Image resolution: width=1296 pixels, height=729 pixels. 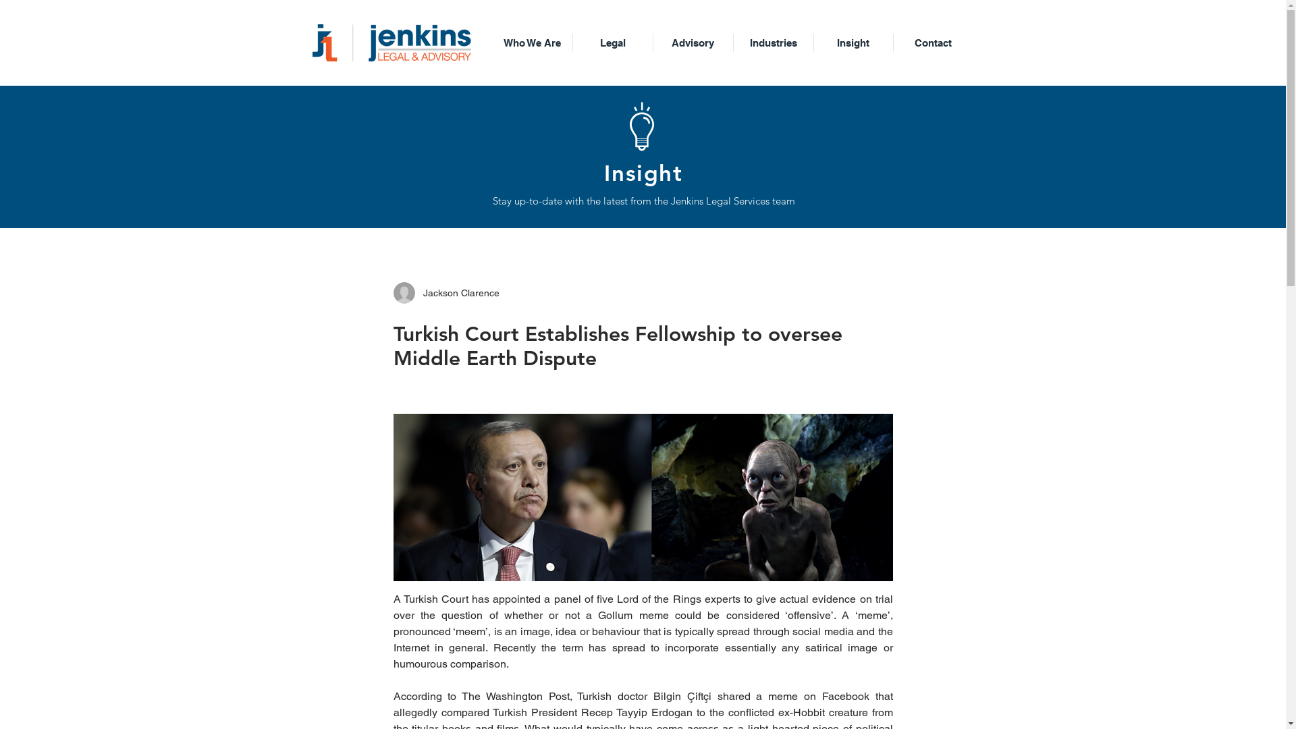 I want to click on Advisory, so click(x=693, y=43).